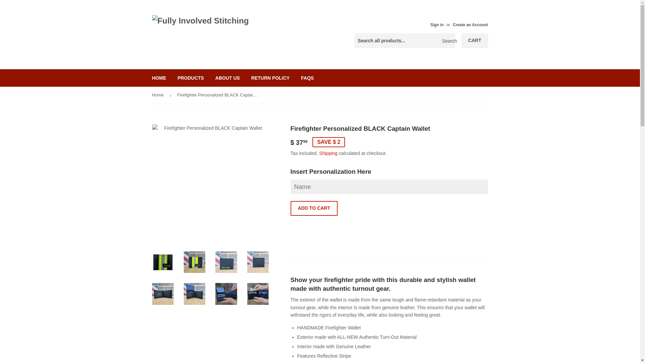  Describe the element at coordinates (447, 41) in the screenshot. I see `Search` at that location.